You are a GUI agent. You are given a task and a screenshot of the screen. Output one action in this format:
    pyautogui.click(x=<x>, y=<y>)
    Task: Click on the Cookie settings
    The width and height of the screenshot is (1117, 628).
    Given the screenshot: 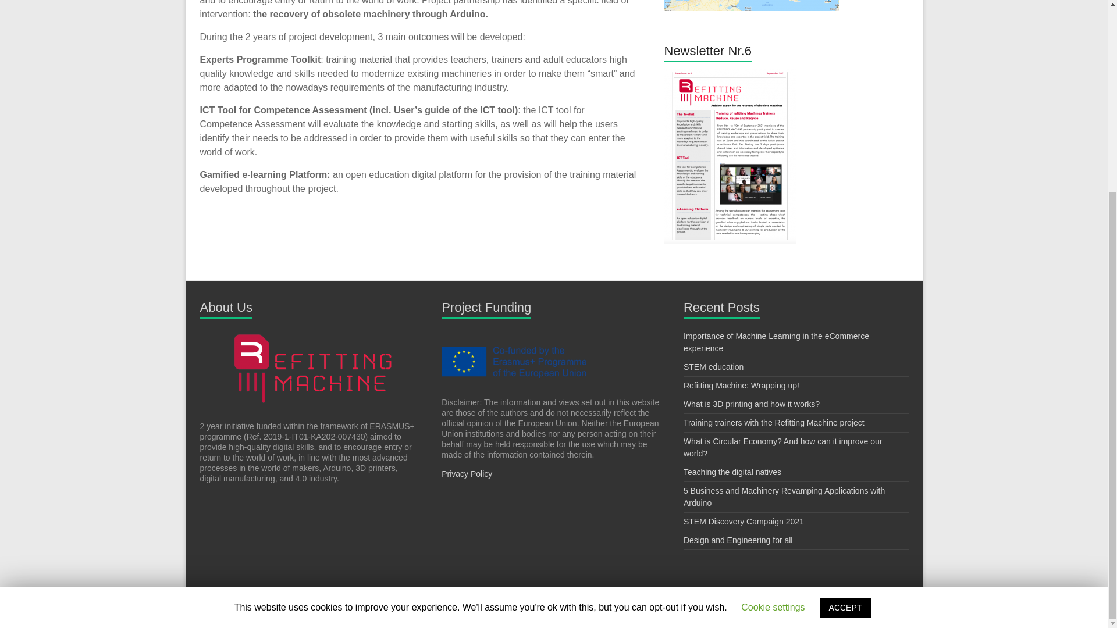 What is the action you would take?
    pyautogui.click(x=773, y=337)
    